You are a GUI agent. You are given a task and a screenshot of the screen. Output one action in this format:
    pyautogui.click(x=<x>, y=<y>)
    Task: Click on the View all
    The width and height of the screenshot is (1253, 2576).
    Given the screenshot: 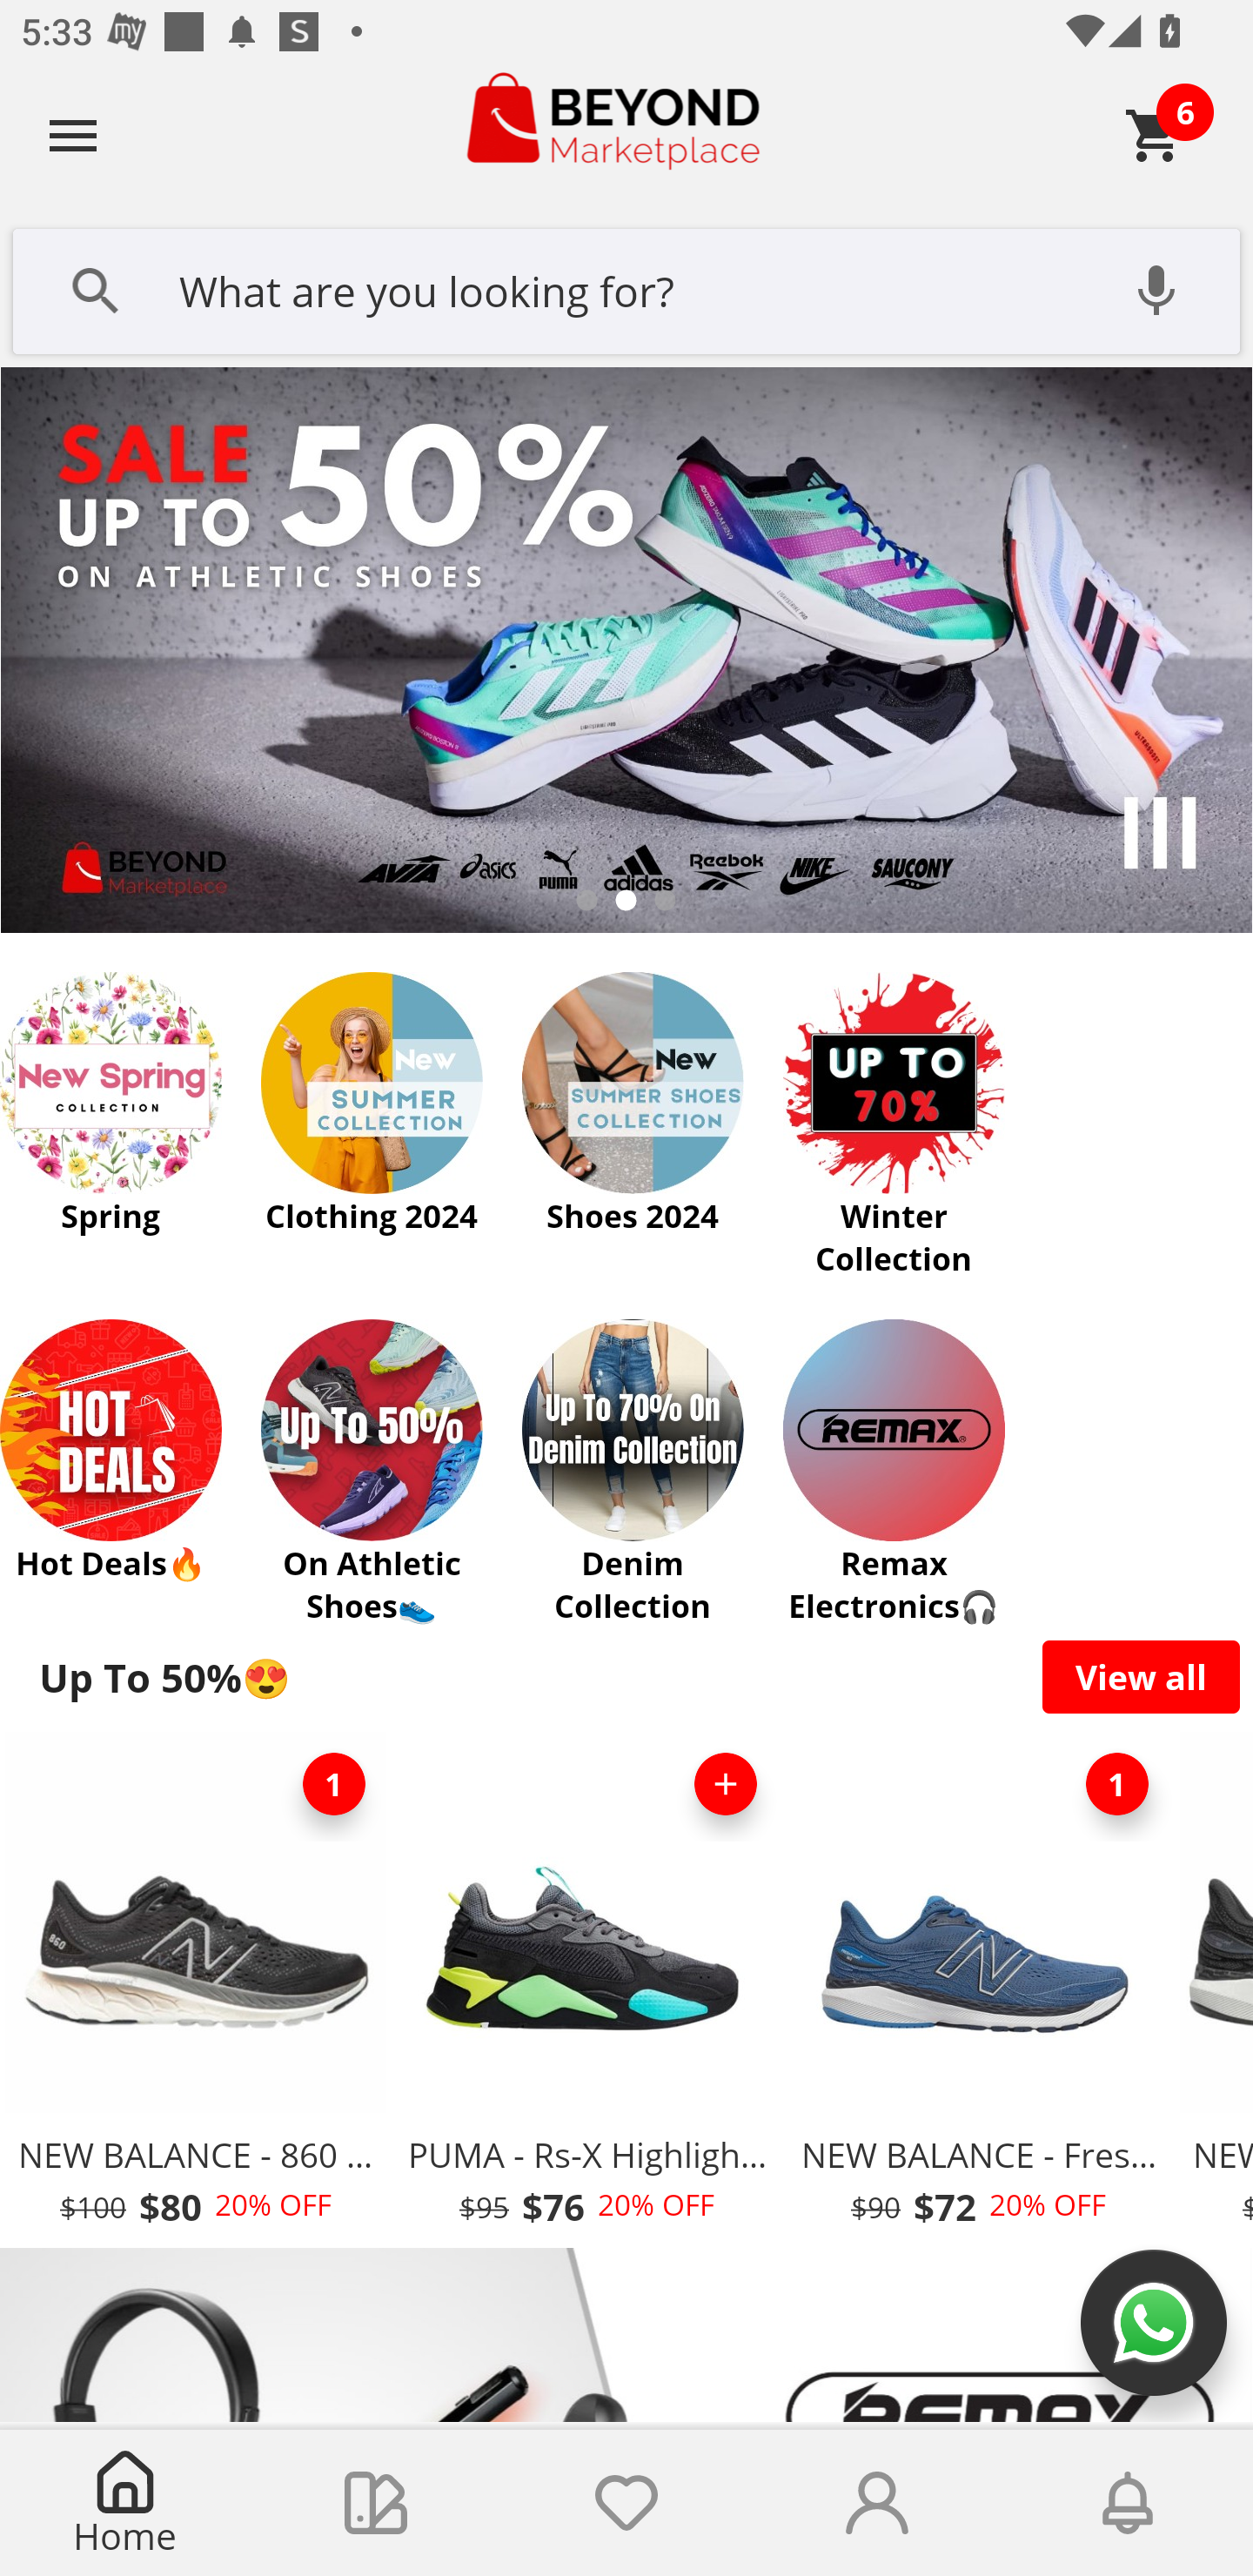 What is the action you would take?
    pyautogui.click(x=1142, y=1676)
    